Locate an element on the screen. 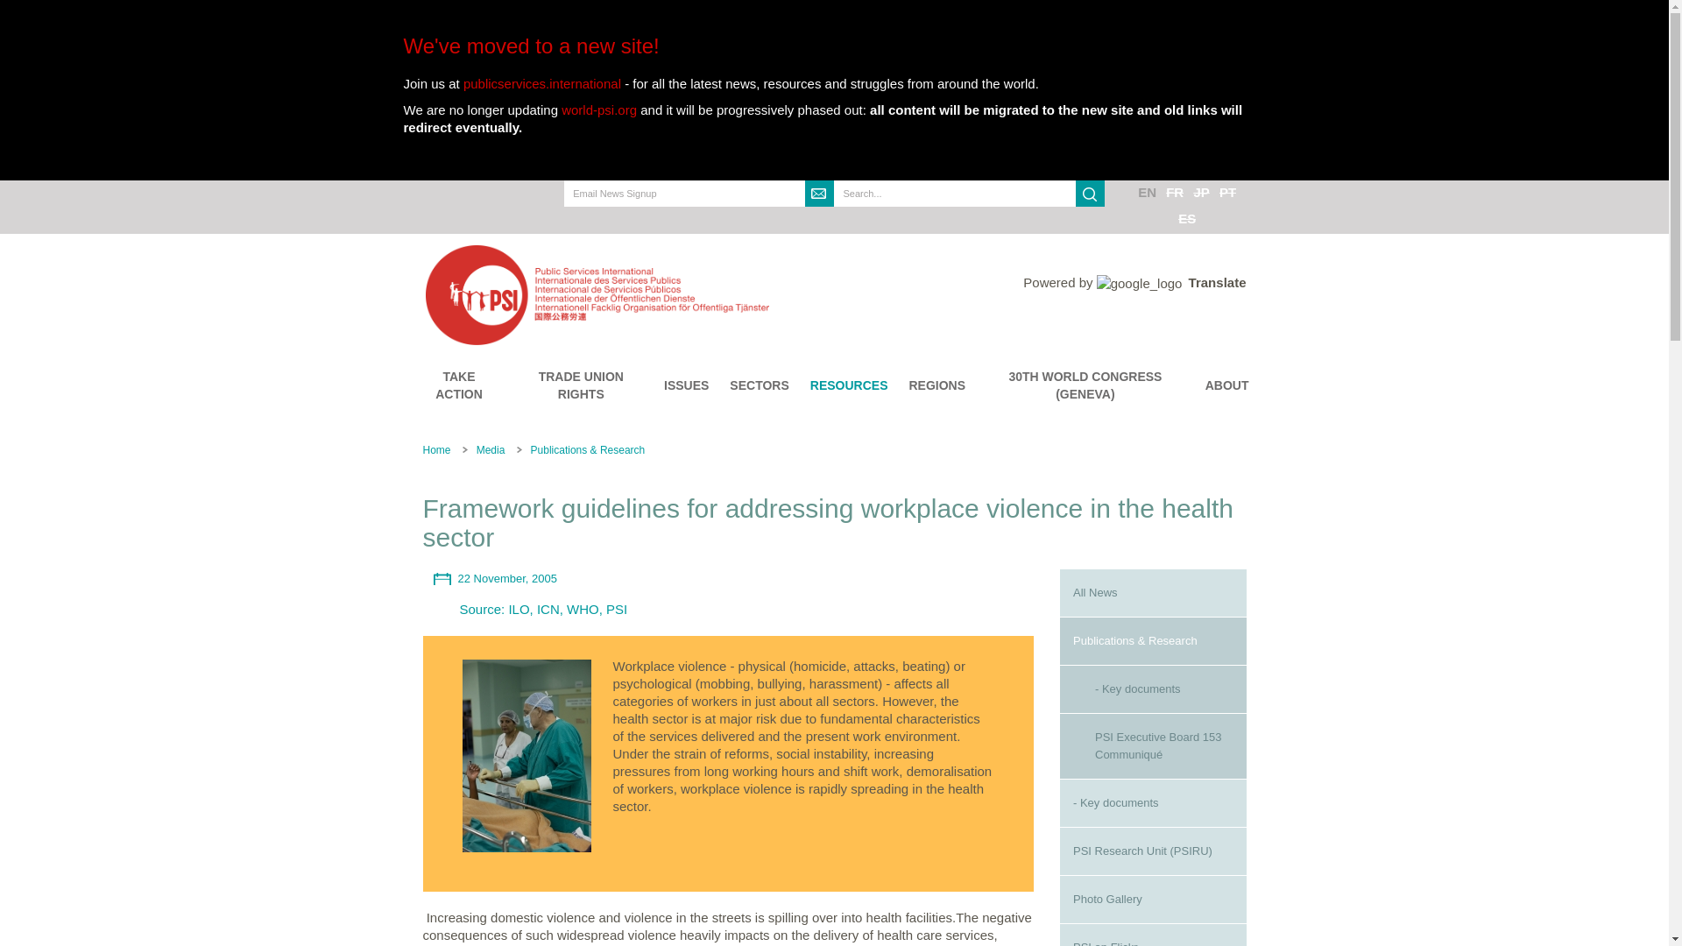  Submit is located at coordinates (820, 194).